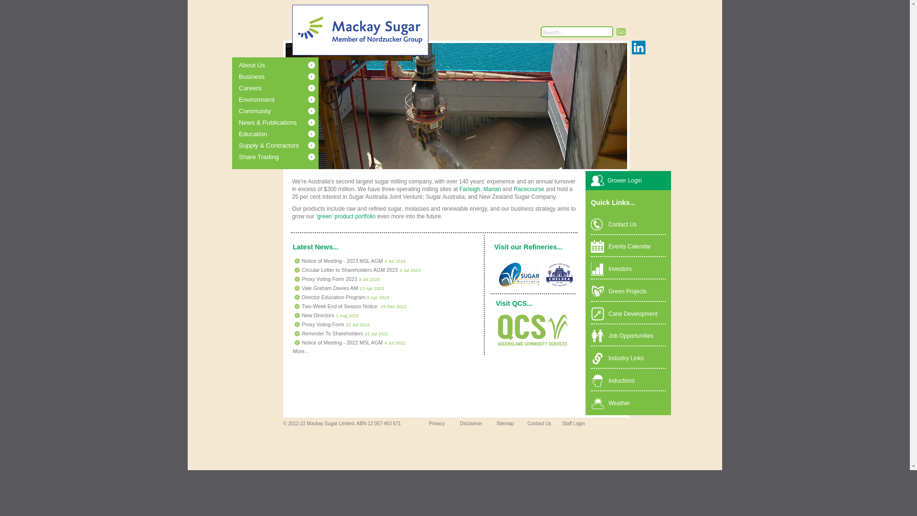  Describe the element at coordinates (342, 342) in the screenshot. I see `Notice of Meeting - 2022 MSL AGM` at that location.